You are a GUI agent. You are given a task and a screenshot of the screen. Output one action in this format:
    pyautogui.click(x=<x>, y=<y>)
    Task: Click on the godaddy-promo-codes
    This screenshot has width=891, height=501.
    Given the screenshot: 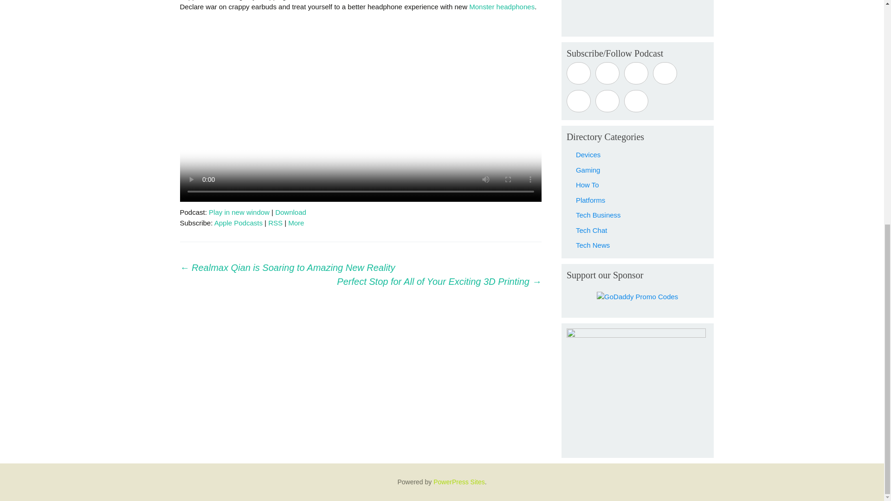 What is the action you would take?
    pyautogui.click(x=638, y=297)
    